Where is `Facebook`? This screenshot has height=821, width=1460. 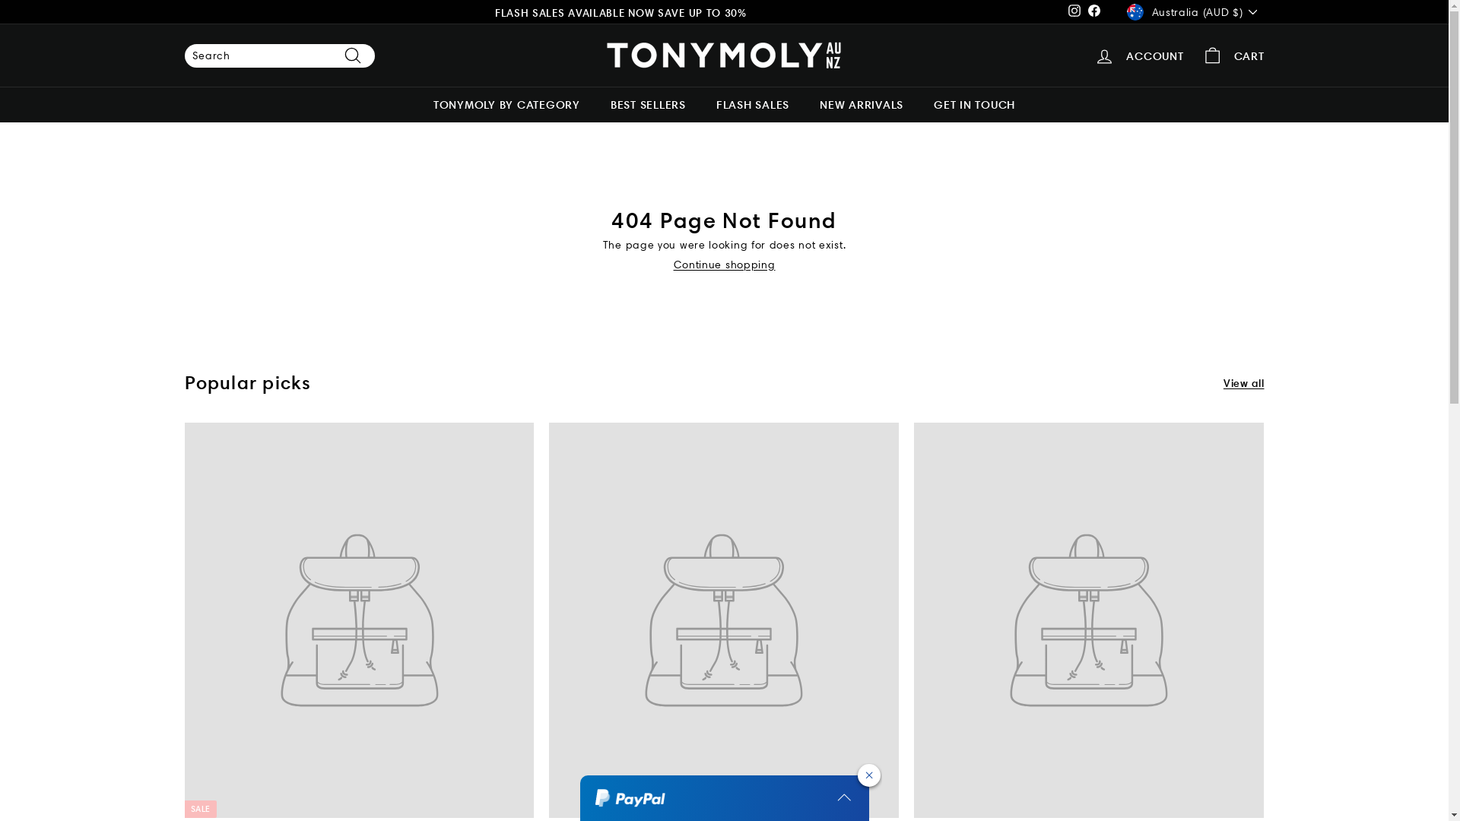 Facebook is located at coordinates (1094, 12).